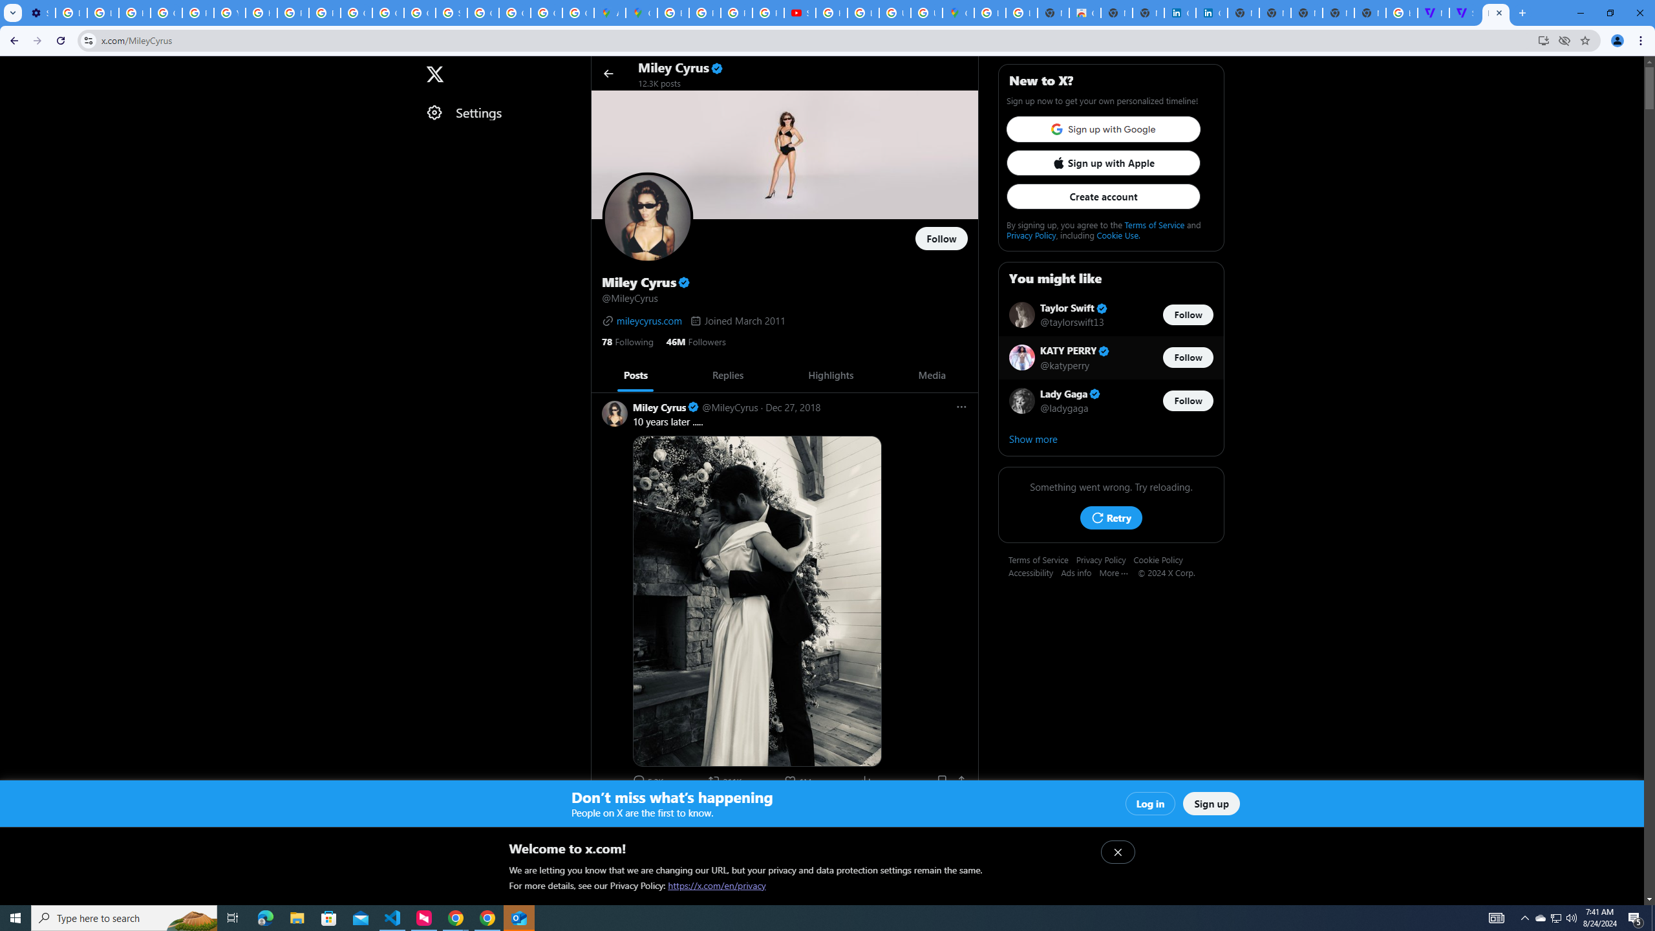 This screenshot has height=931, width=1655. I want to click on Follow @ladygaga, so click(1188, 401).